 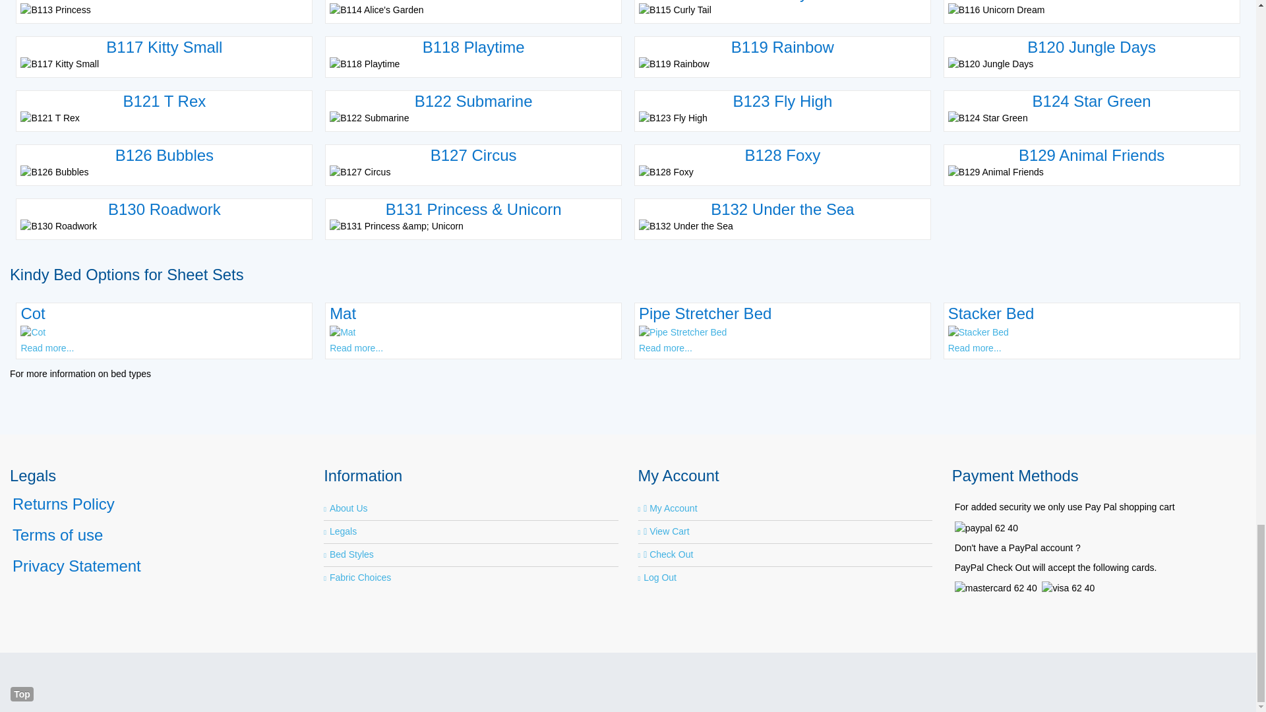 What do you see at coordinates (33, 331) in the screenshot?
I see `Continue reading "Cot"` at bounding box center [33, 331].